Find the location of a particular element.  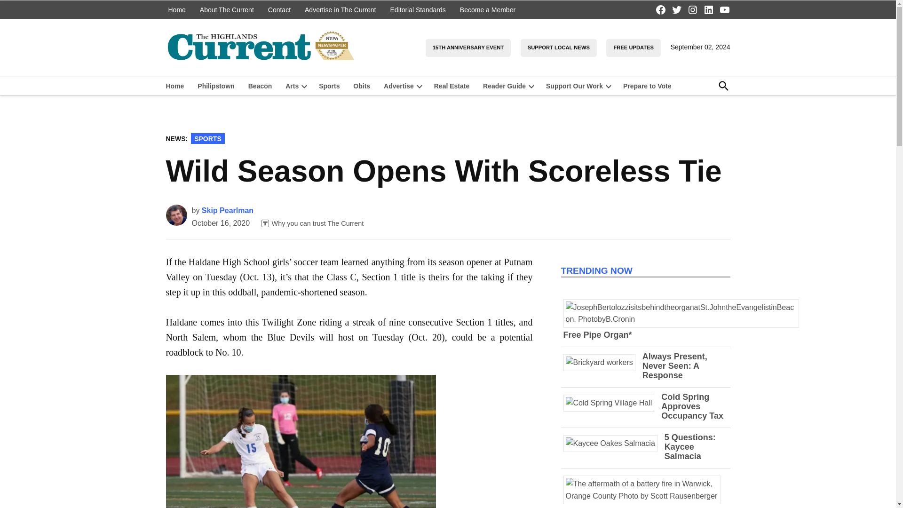

5 Questions: Kaycee Salmacia is located at coordinates (614, 443).